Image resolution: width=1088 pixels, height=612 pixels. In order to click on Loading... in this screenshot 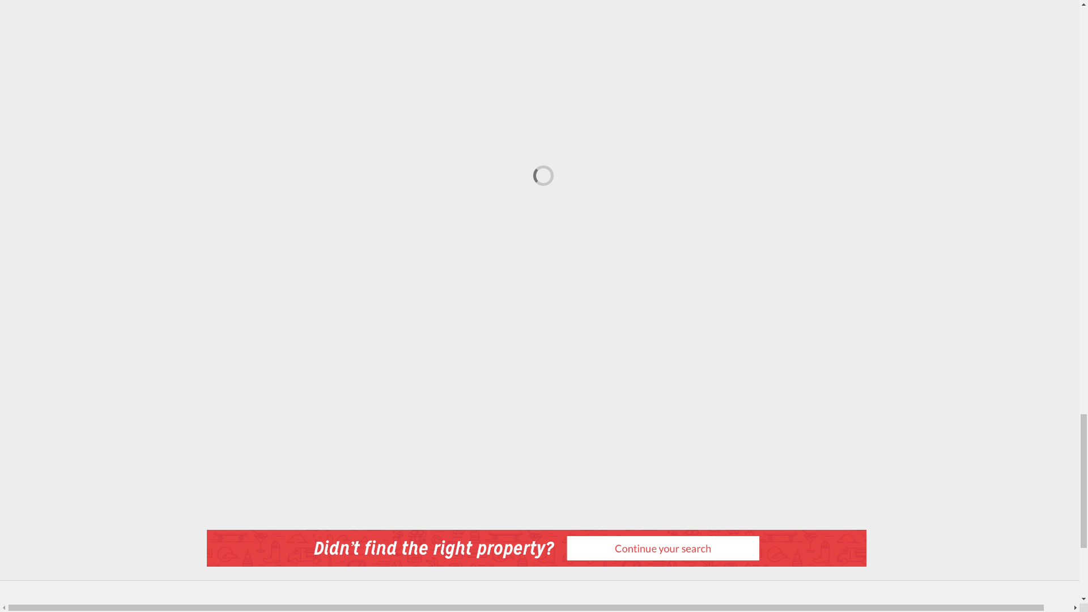, I will do `click(539, 172)`.